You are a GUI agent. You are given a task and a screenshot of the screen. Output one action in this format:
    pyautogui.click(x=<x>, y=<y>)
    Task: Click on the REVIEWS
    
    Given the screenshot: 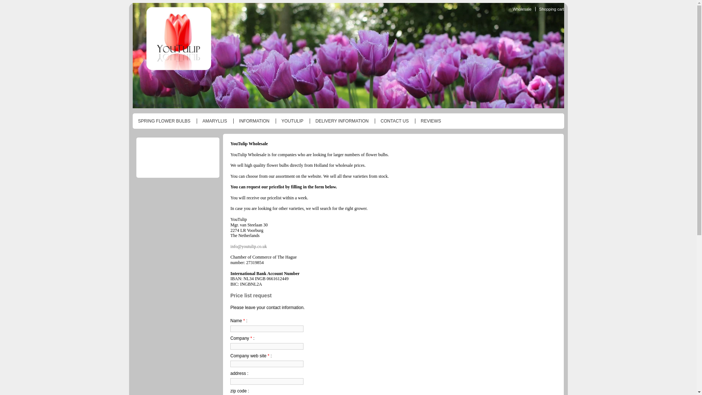 What is the action you would take?
    pyautogui.click(x=429, y=121)
    